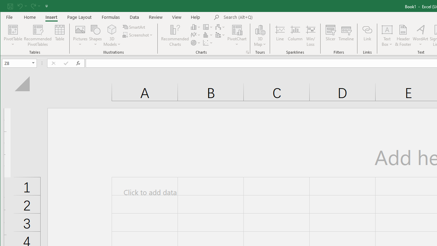  I want to click on PivotTable, so click(13, 29).